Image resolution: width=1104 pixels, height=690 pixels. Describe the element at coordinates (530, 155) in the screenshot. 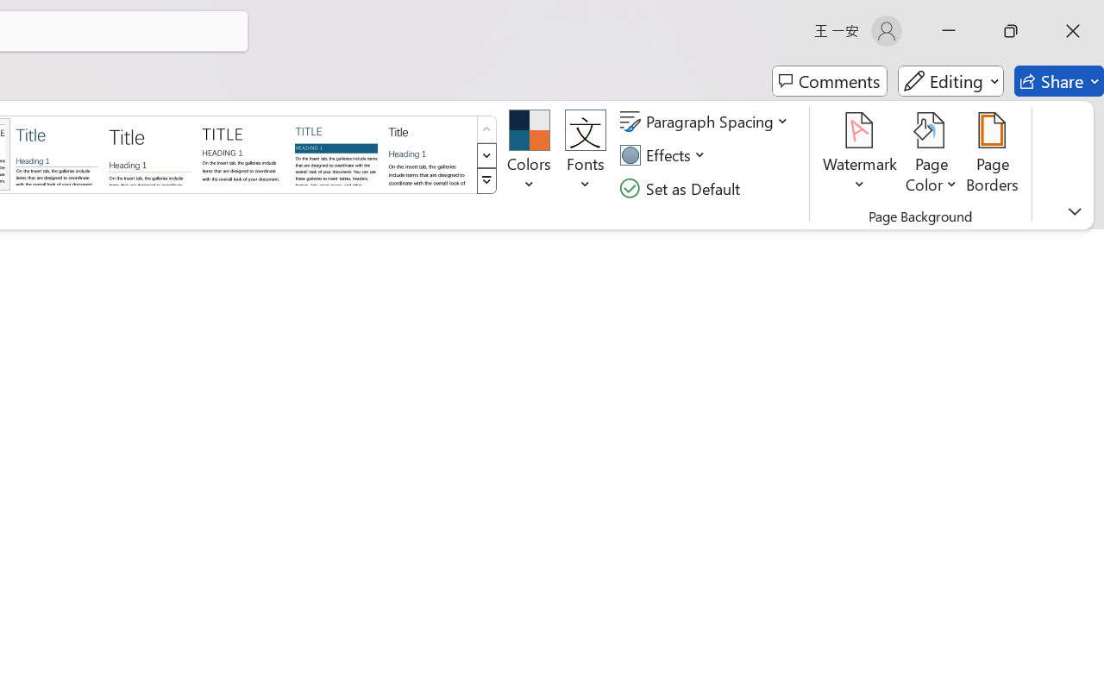

I see `Colors` at that location.